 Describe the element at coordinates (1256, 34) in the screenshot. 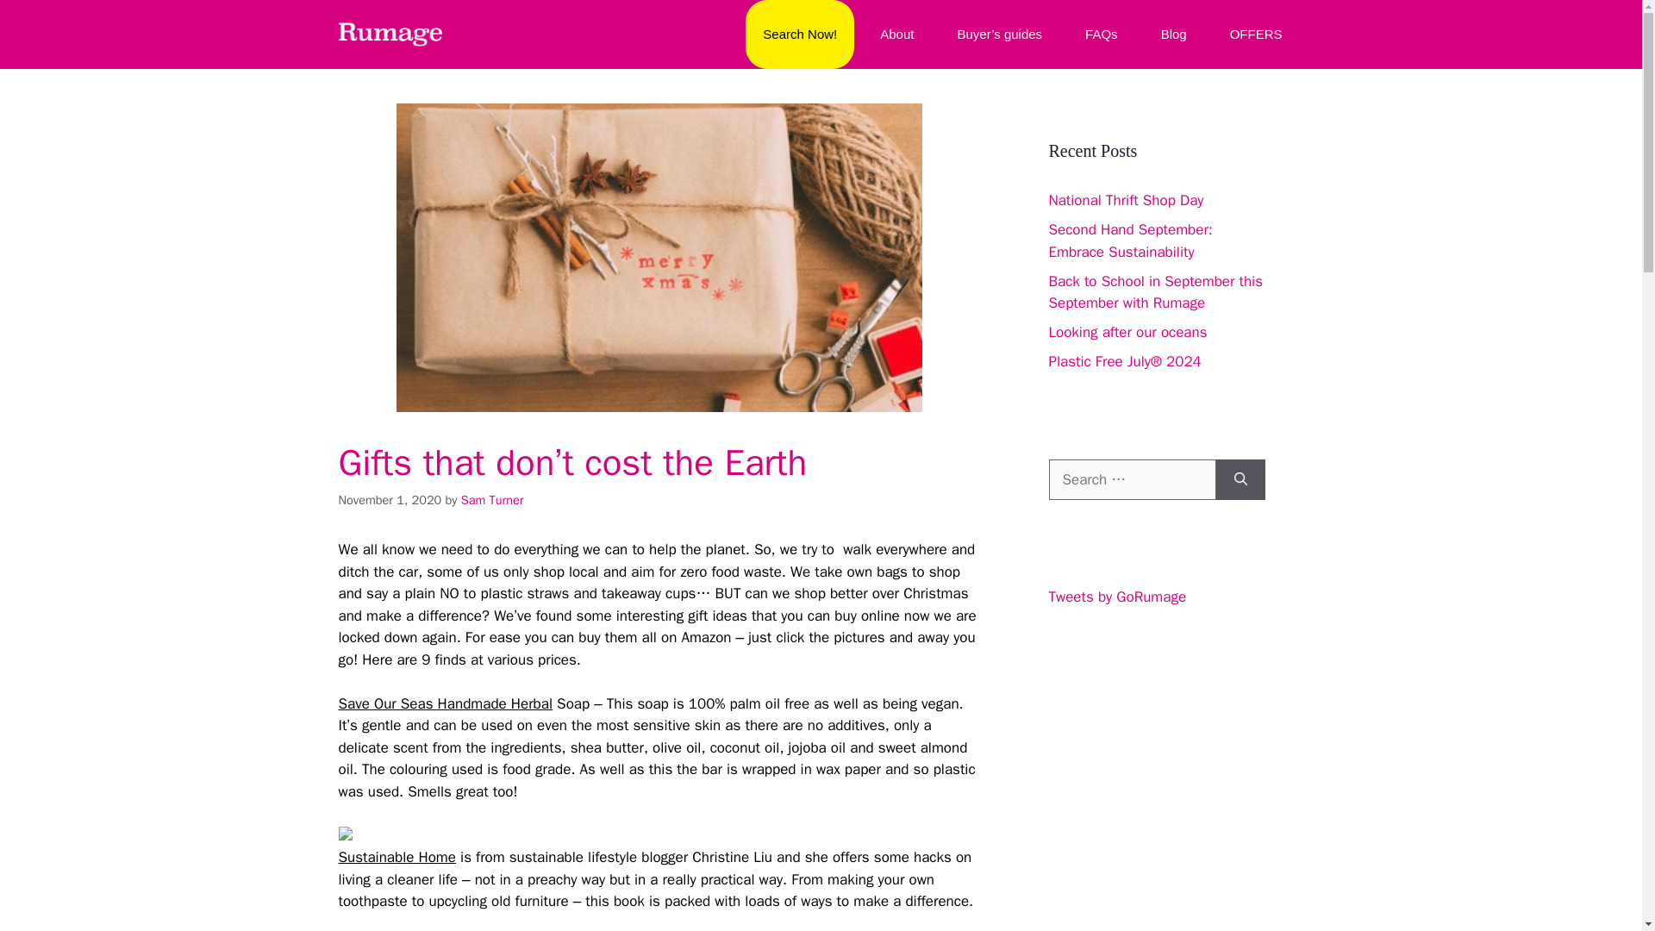

I see `OFFERS` at that location.